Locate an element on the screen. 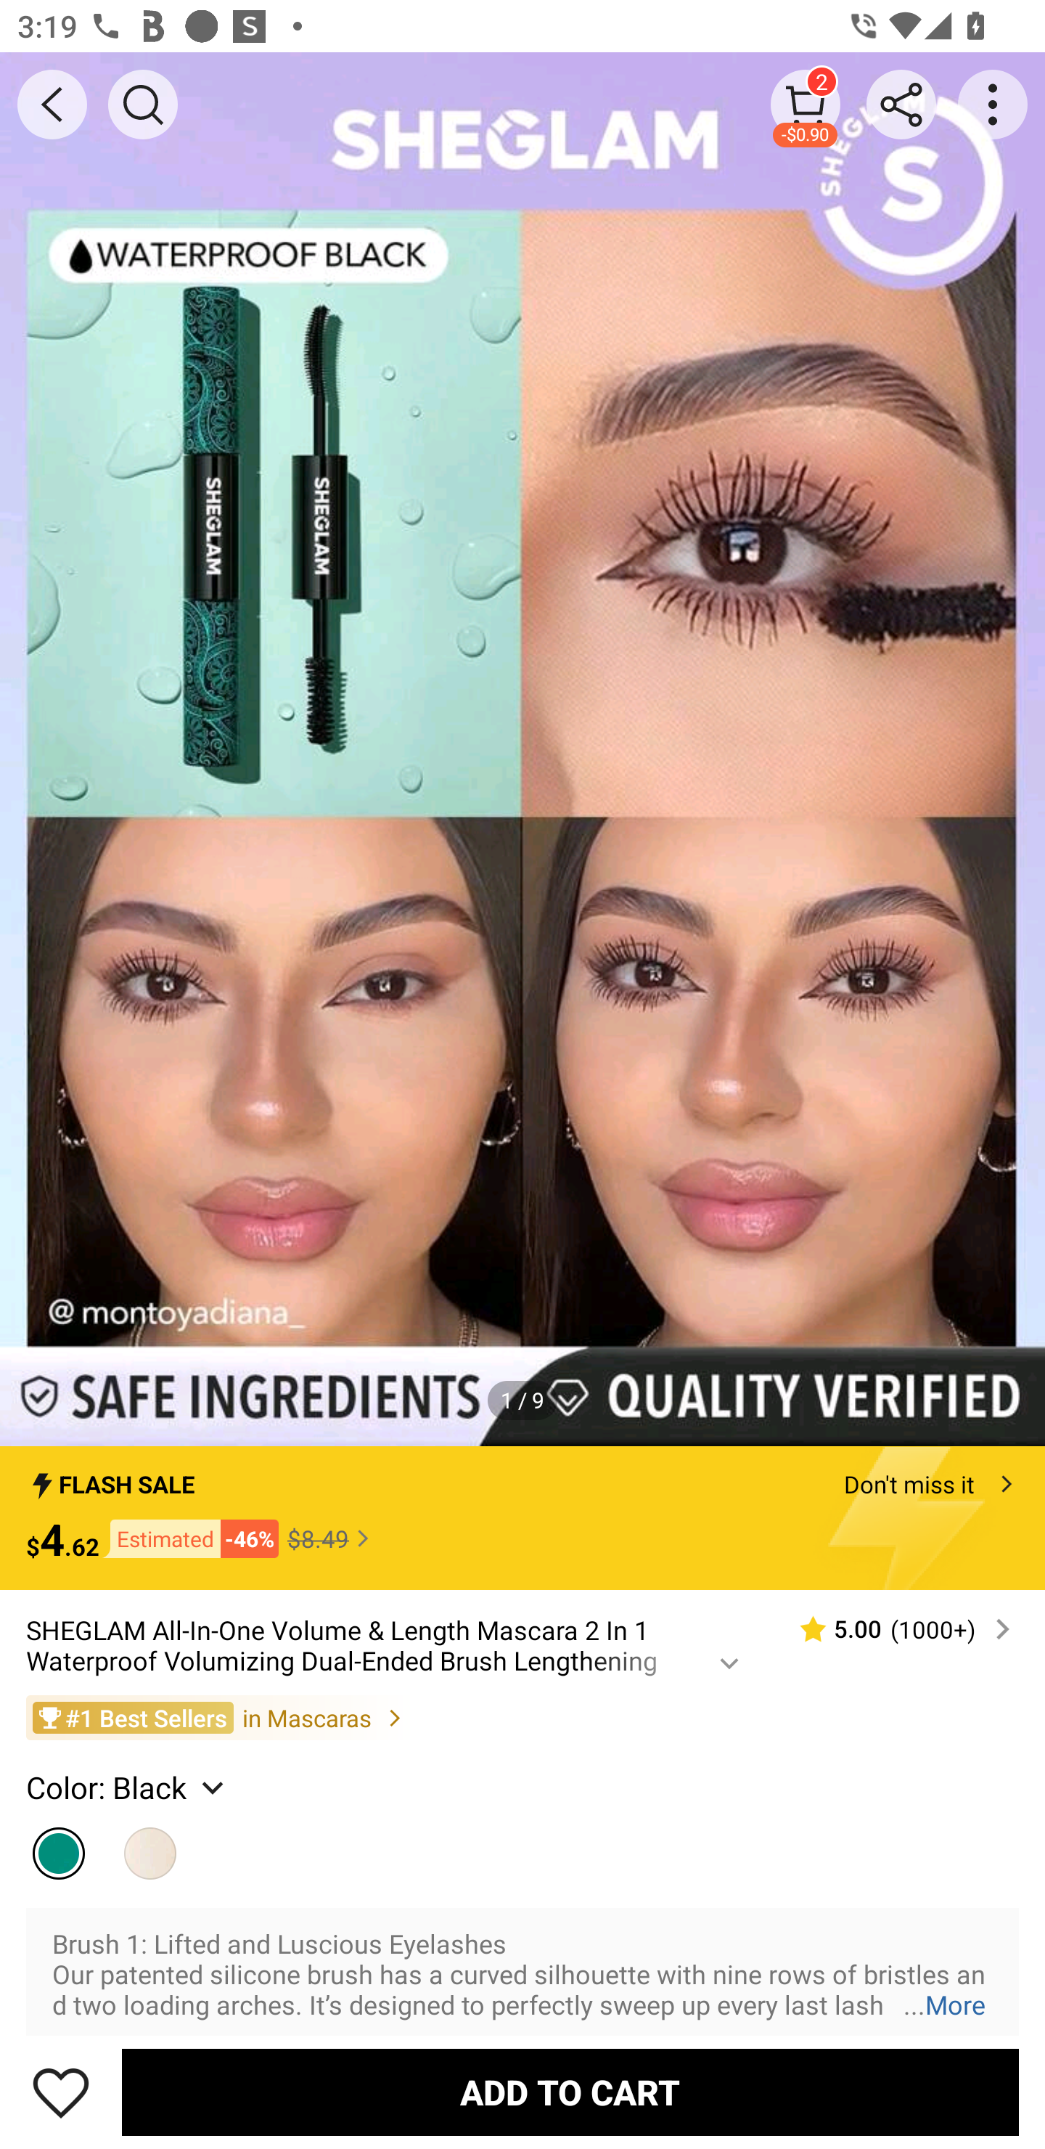 Image resolution: width=1045 pixels, height=2149 pixels. Black is located at coordinates (58, 1847).